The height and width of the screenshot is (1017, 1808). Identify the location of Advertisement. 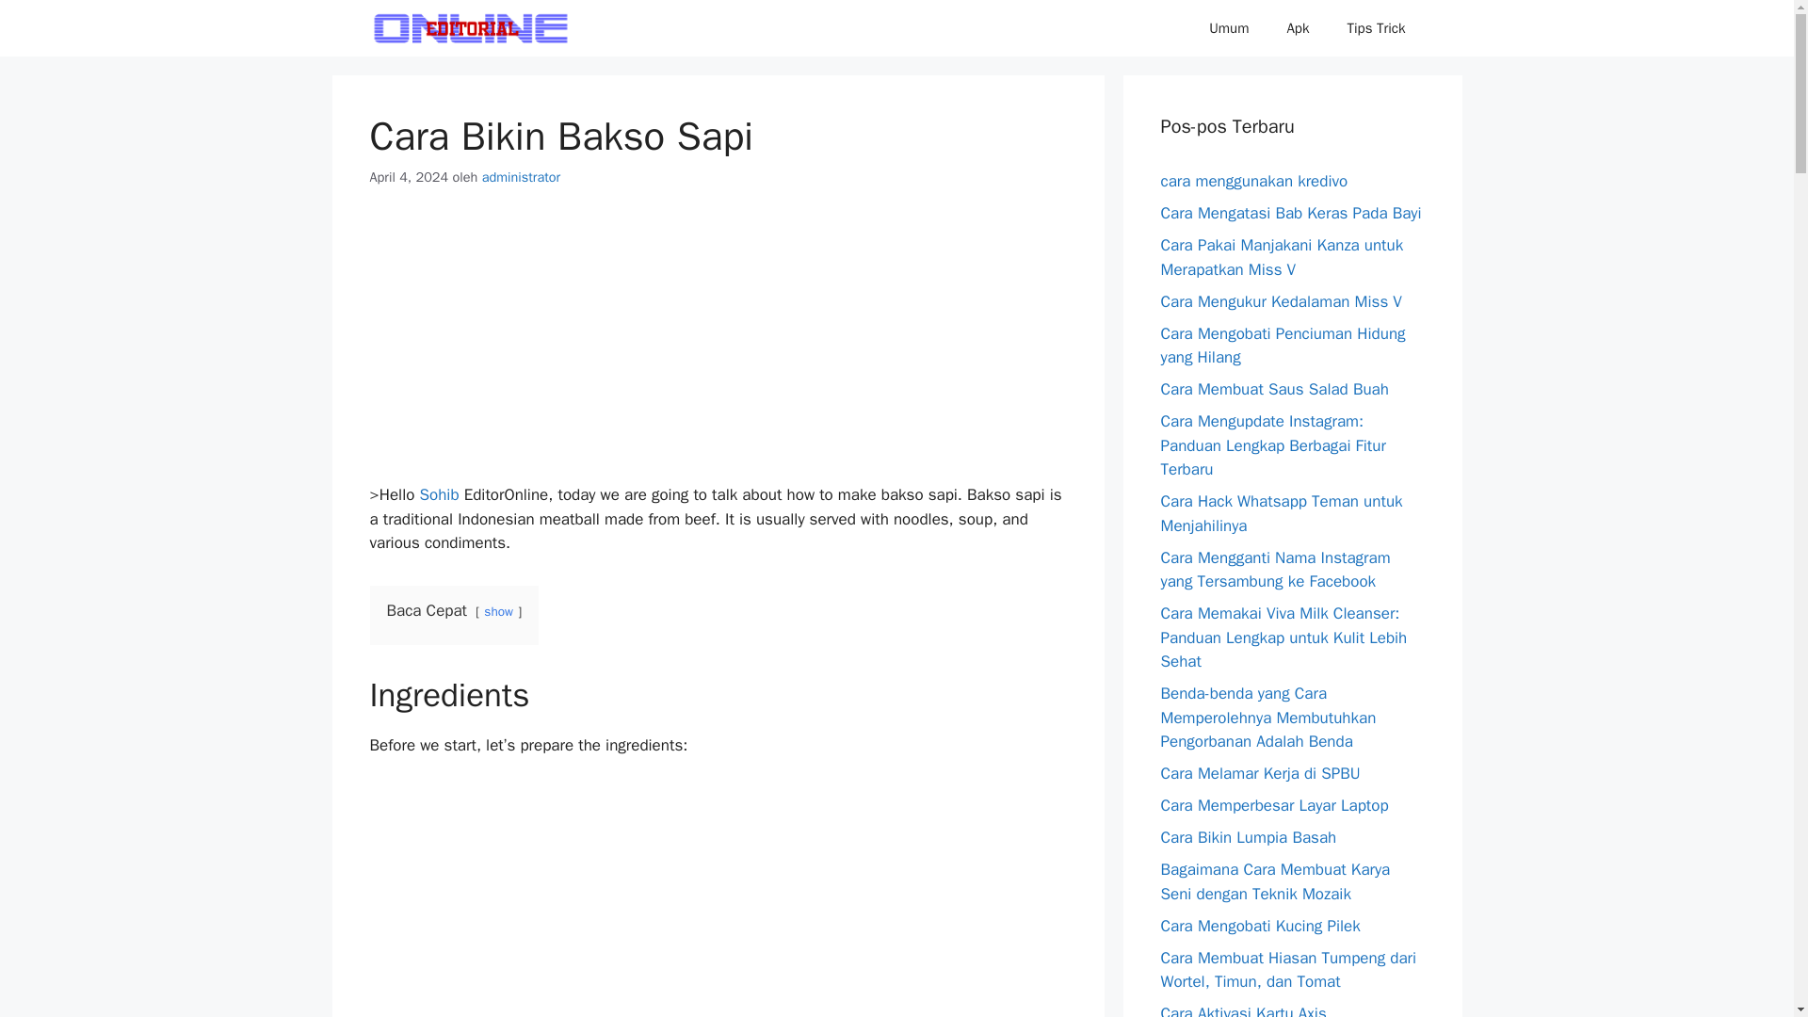
(718, 899).